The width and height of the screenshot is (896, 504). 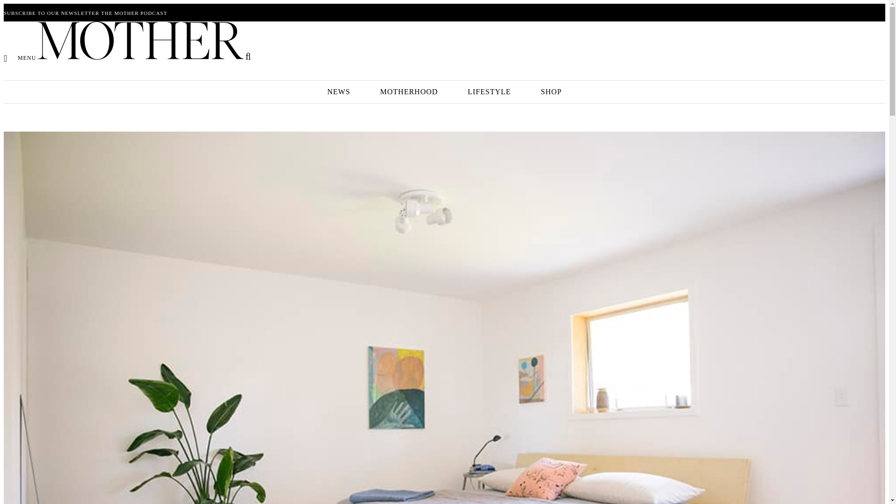 What do you see at coordinates (133, 13) in the screenshot?
I see `THE MOTHER PODCAST` at bounding box center [133, 13].